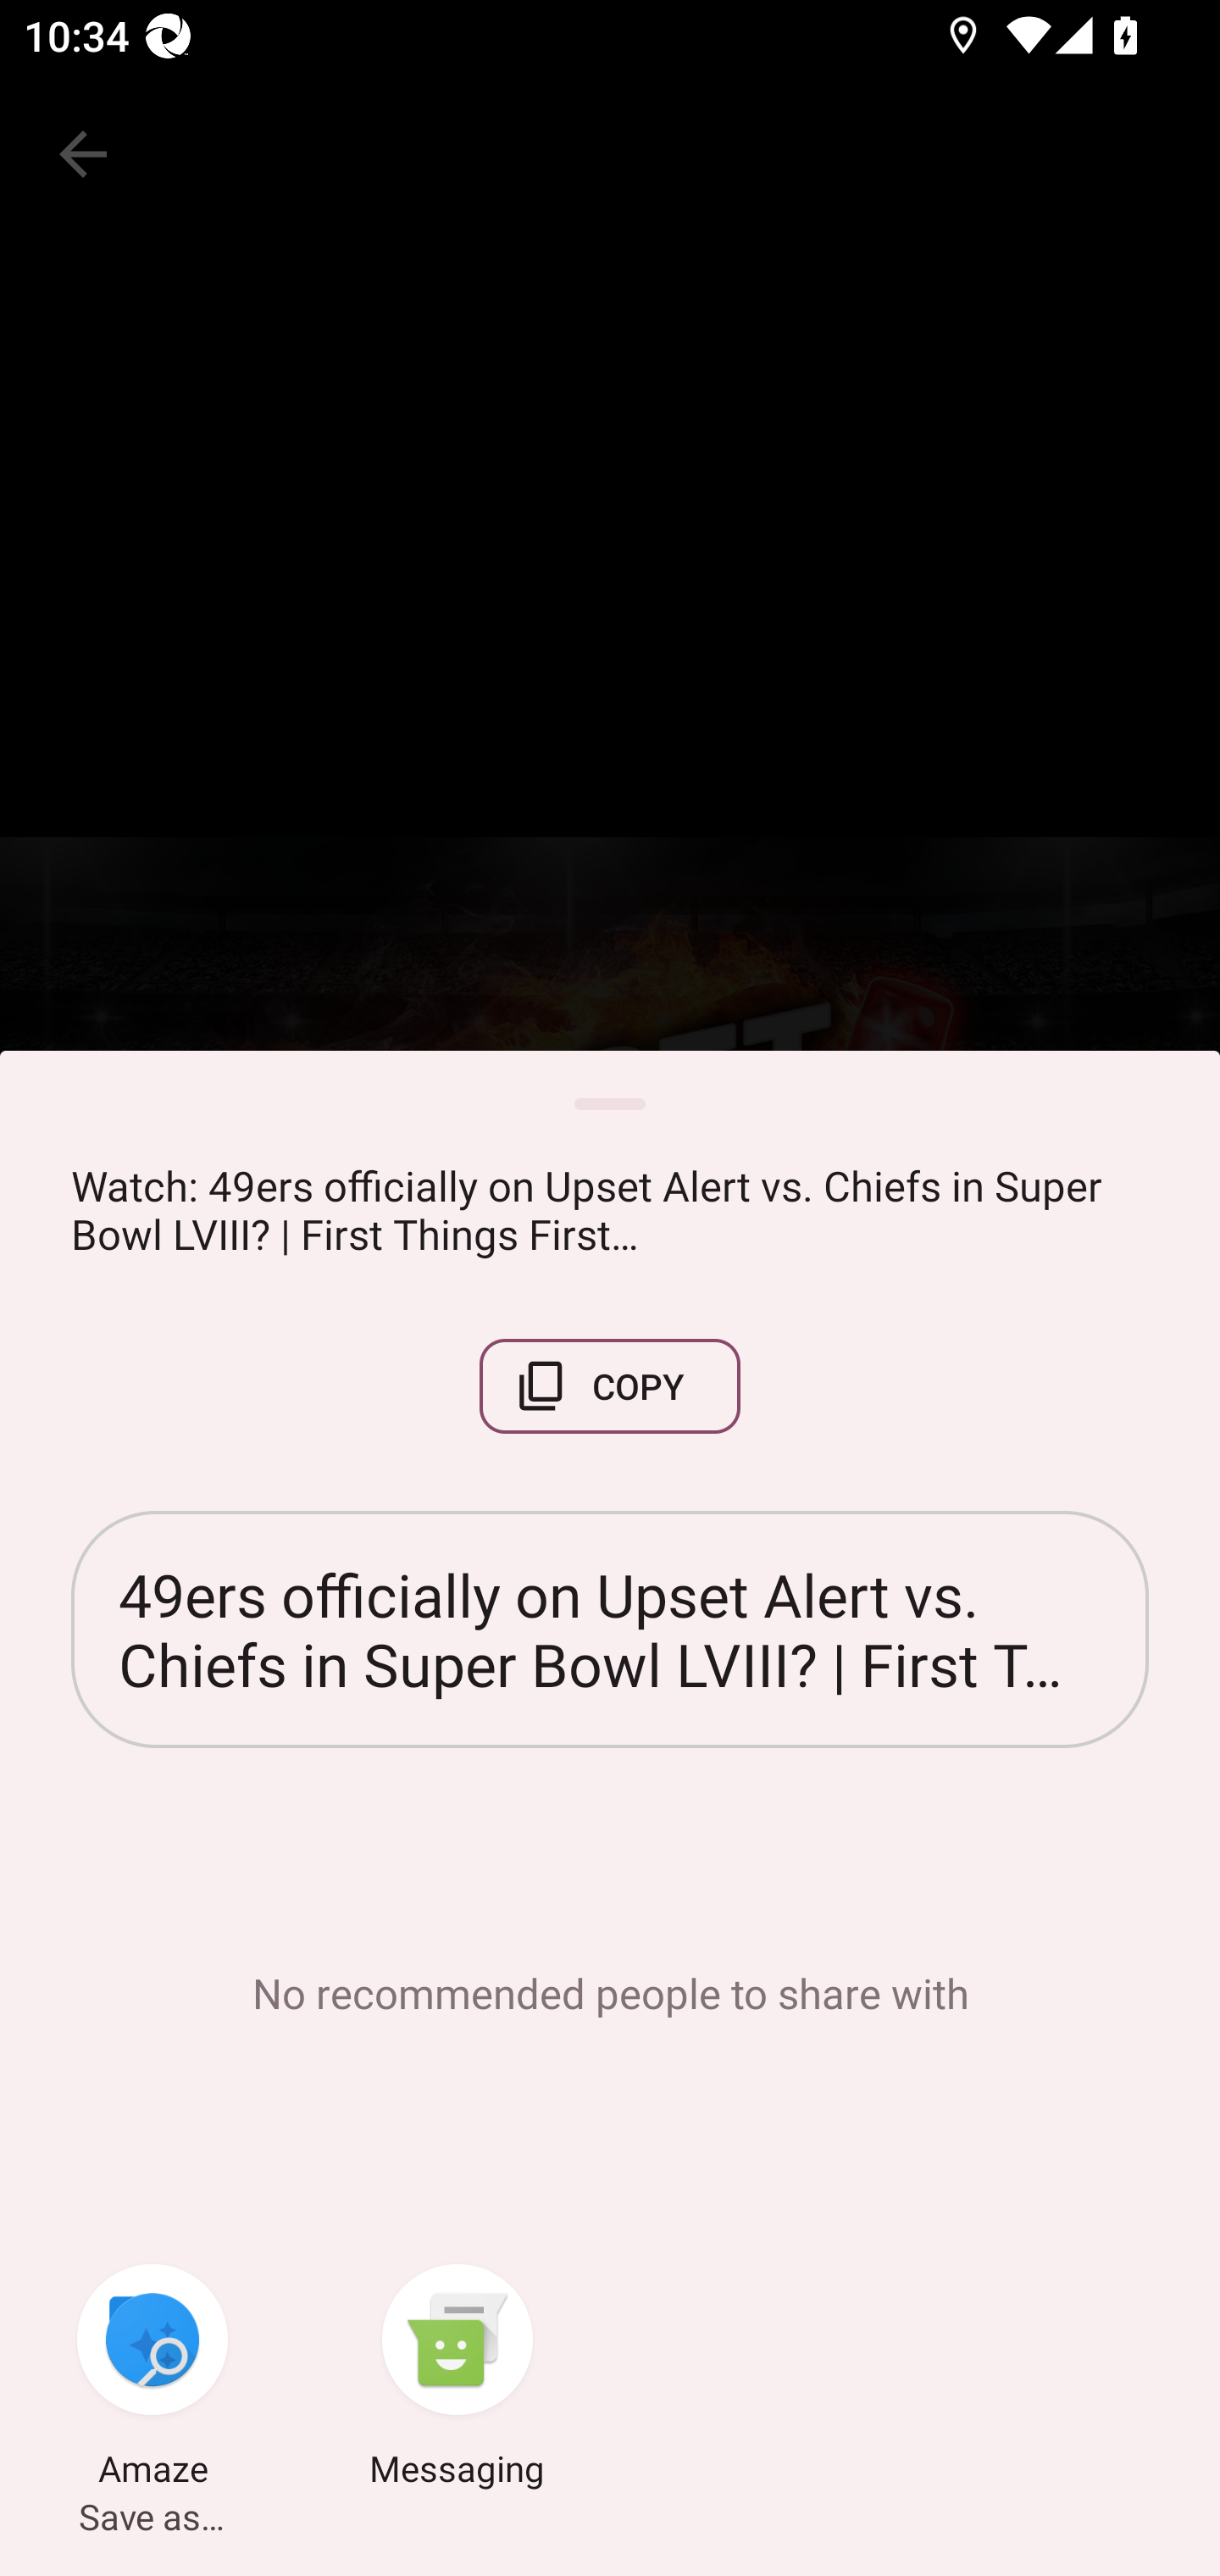 The width and height of the screenshot is (1220, 2576). I want to click on Amaze Save as…, so click(152, 2379).